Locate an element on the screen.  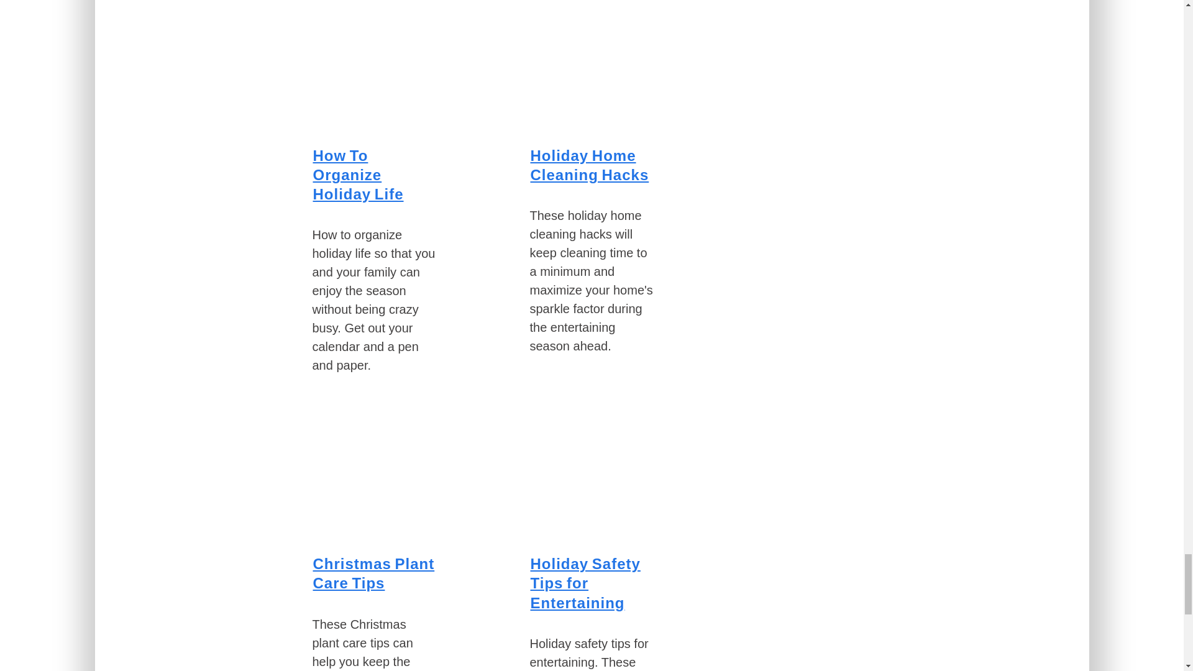
Holiday Home Cleaning Hacks is located at coordinates (590, 165).